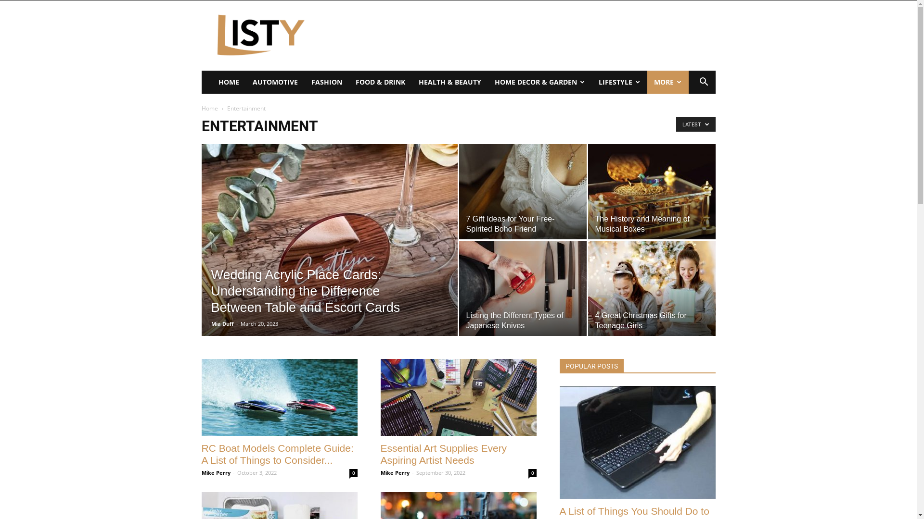  What do you see at coordinates (353, 473) in the screenshot?
I see `0` at bounding box center [353, 473].